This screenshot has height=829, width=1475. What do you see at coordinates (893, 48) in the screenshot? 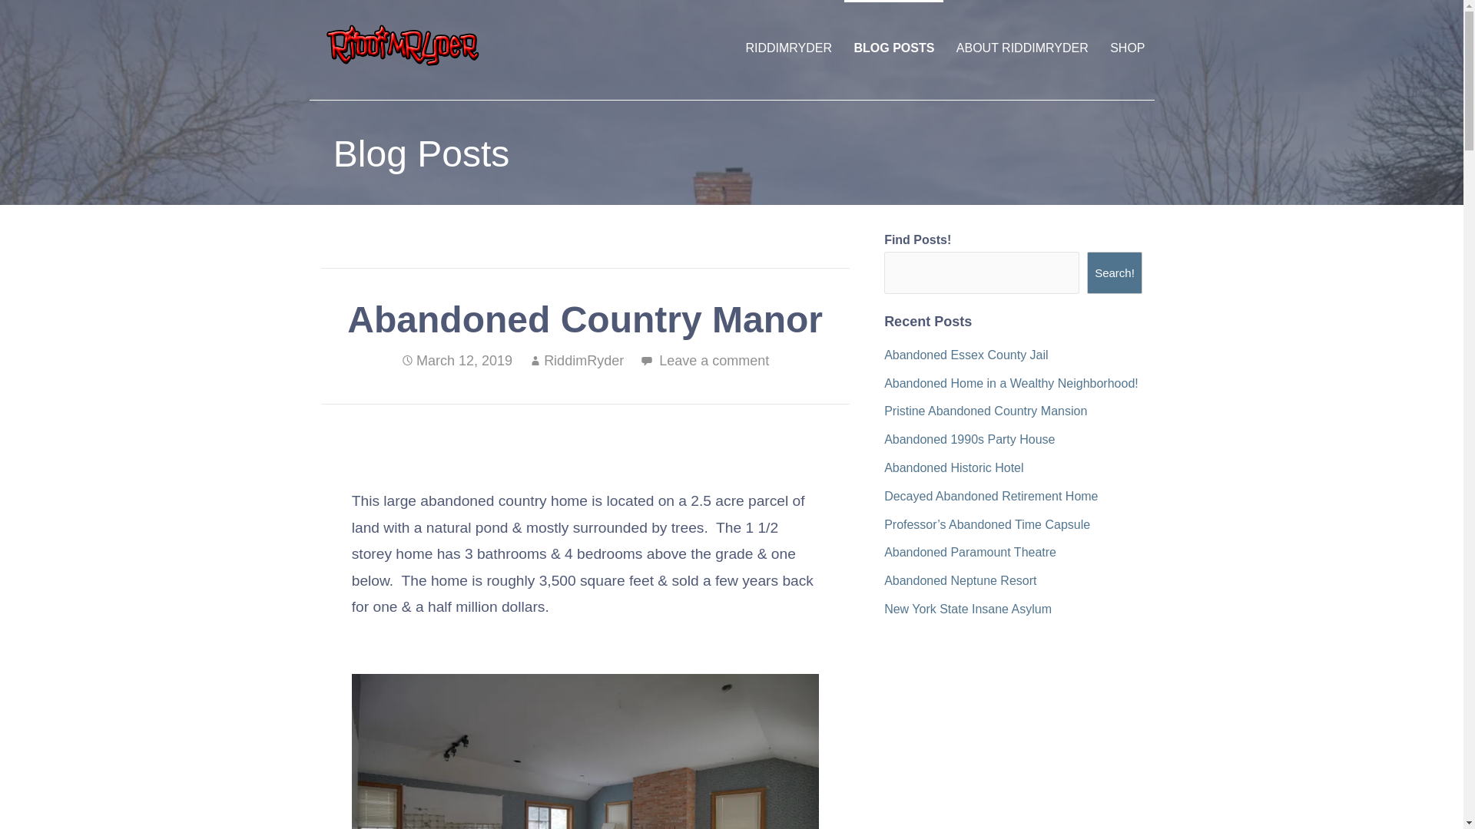
I see `BLOG POSTS` at bounding box center [893, 48].